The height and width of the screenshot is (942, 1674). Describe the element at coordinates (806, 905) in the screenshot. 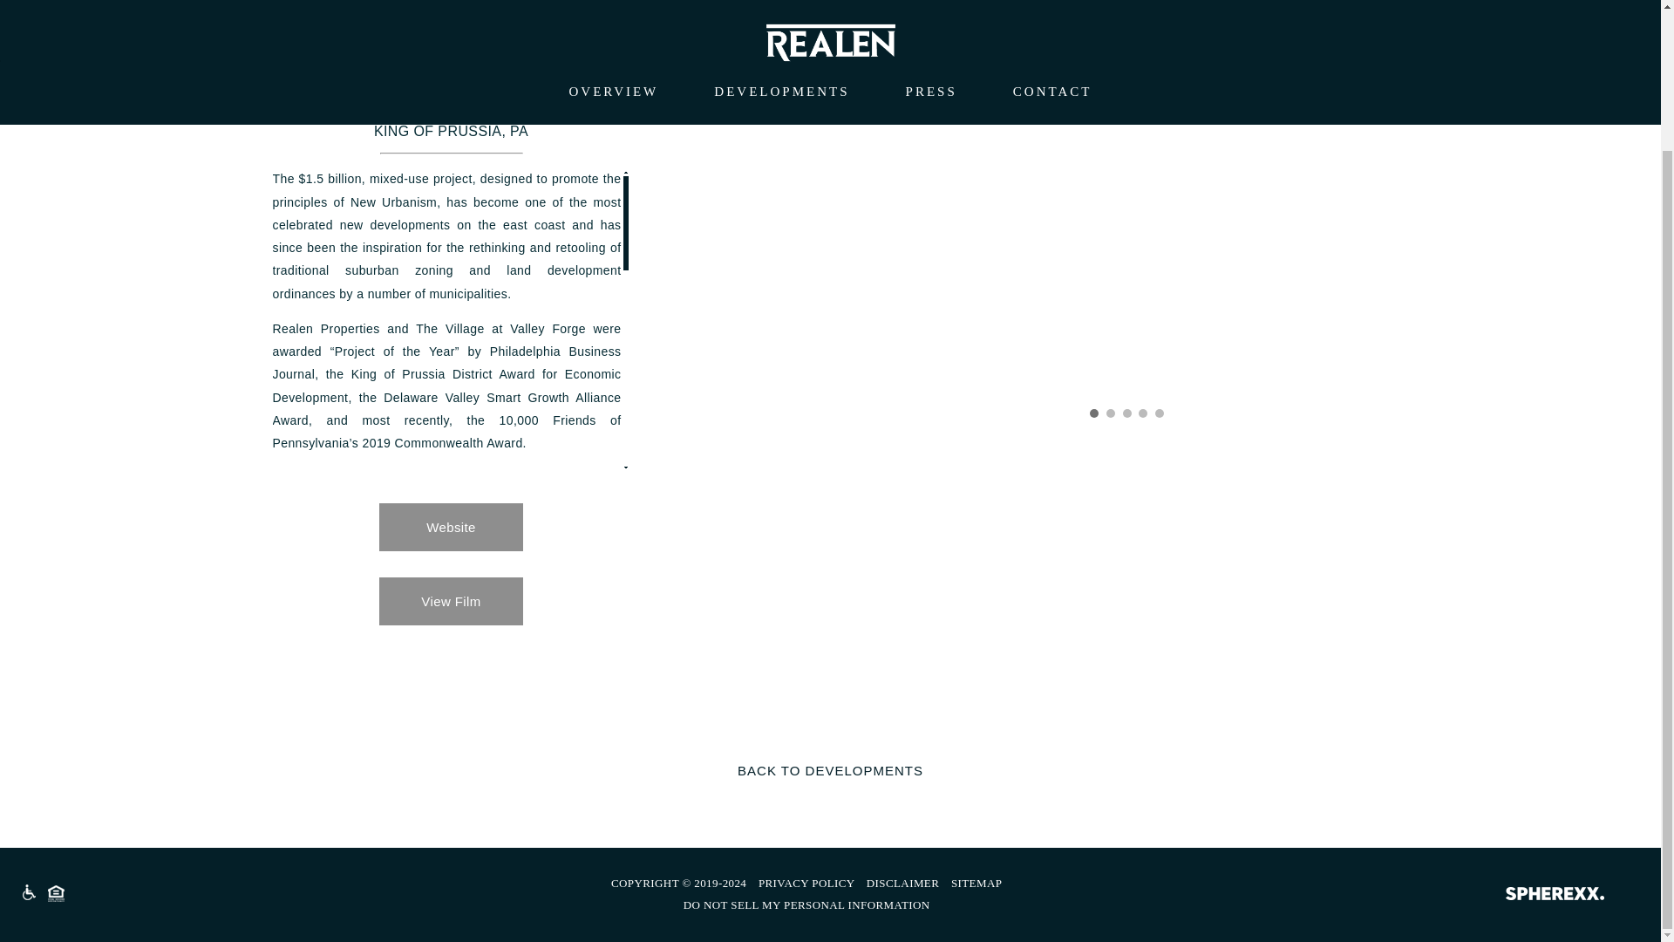

I see `DO NOT SELL MY PERSONAL INFORMATION` at that location.